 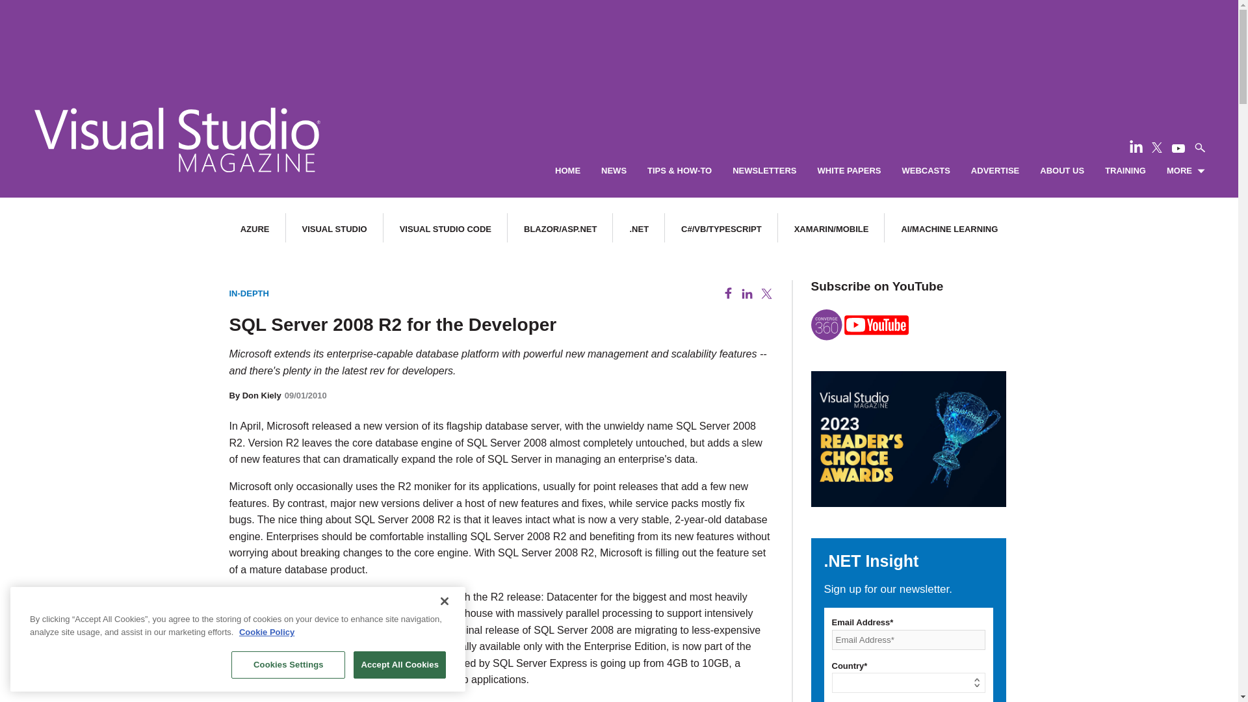 I want to click on TRAINING, so click(x=1124, y=171).